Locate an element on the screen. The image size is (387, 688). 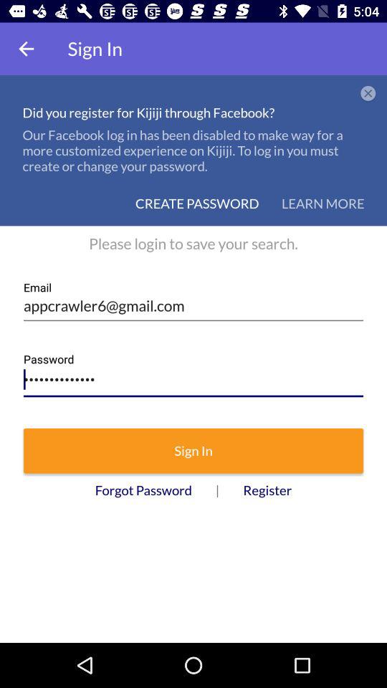
turn off item next to create password icon is located at coordinates (322, 204).